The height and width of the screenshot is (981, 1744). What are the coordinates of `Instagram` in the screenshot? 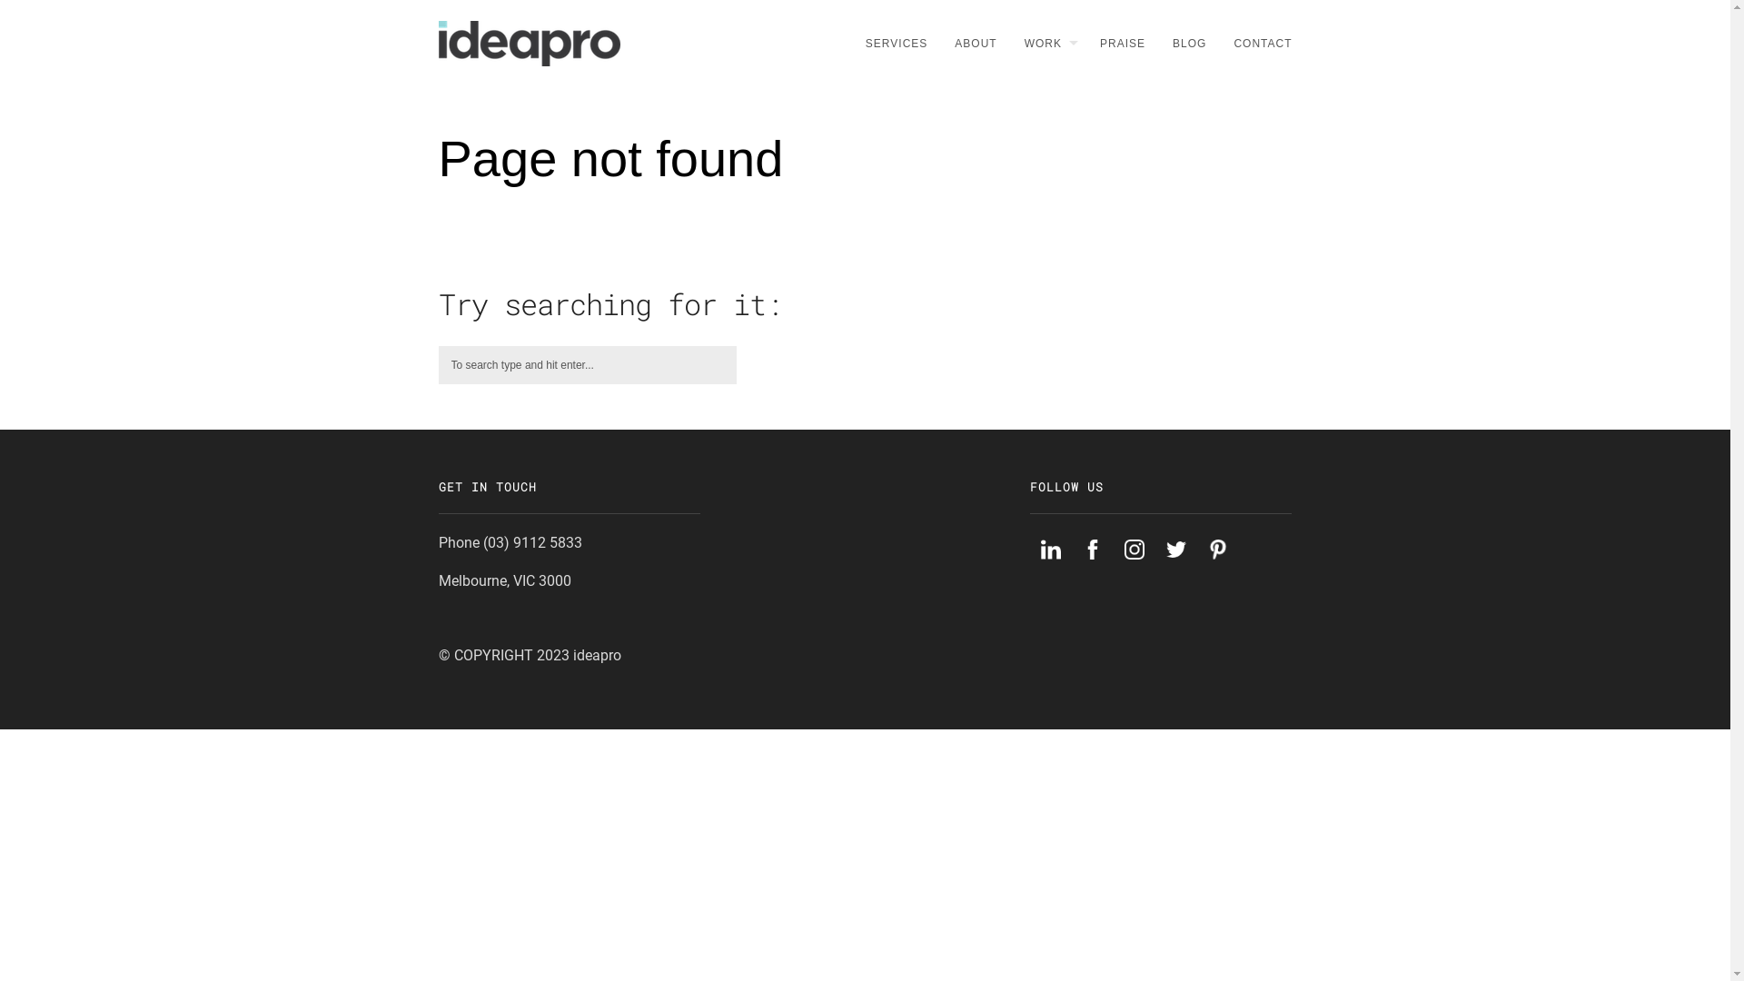 It's located at (1135, 550).